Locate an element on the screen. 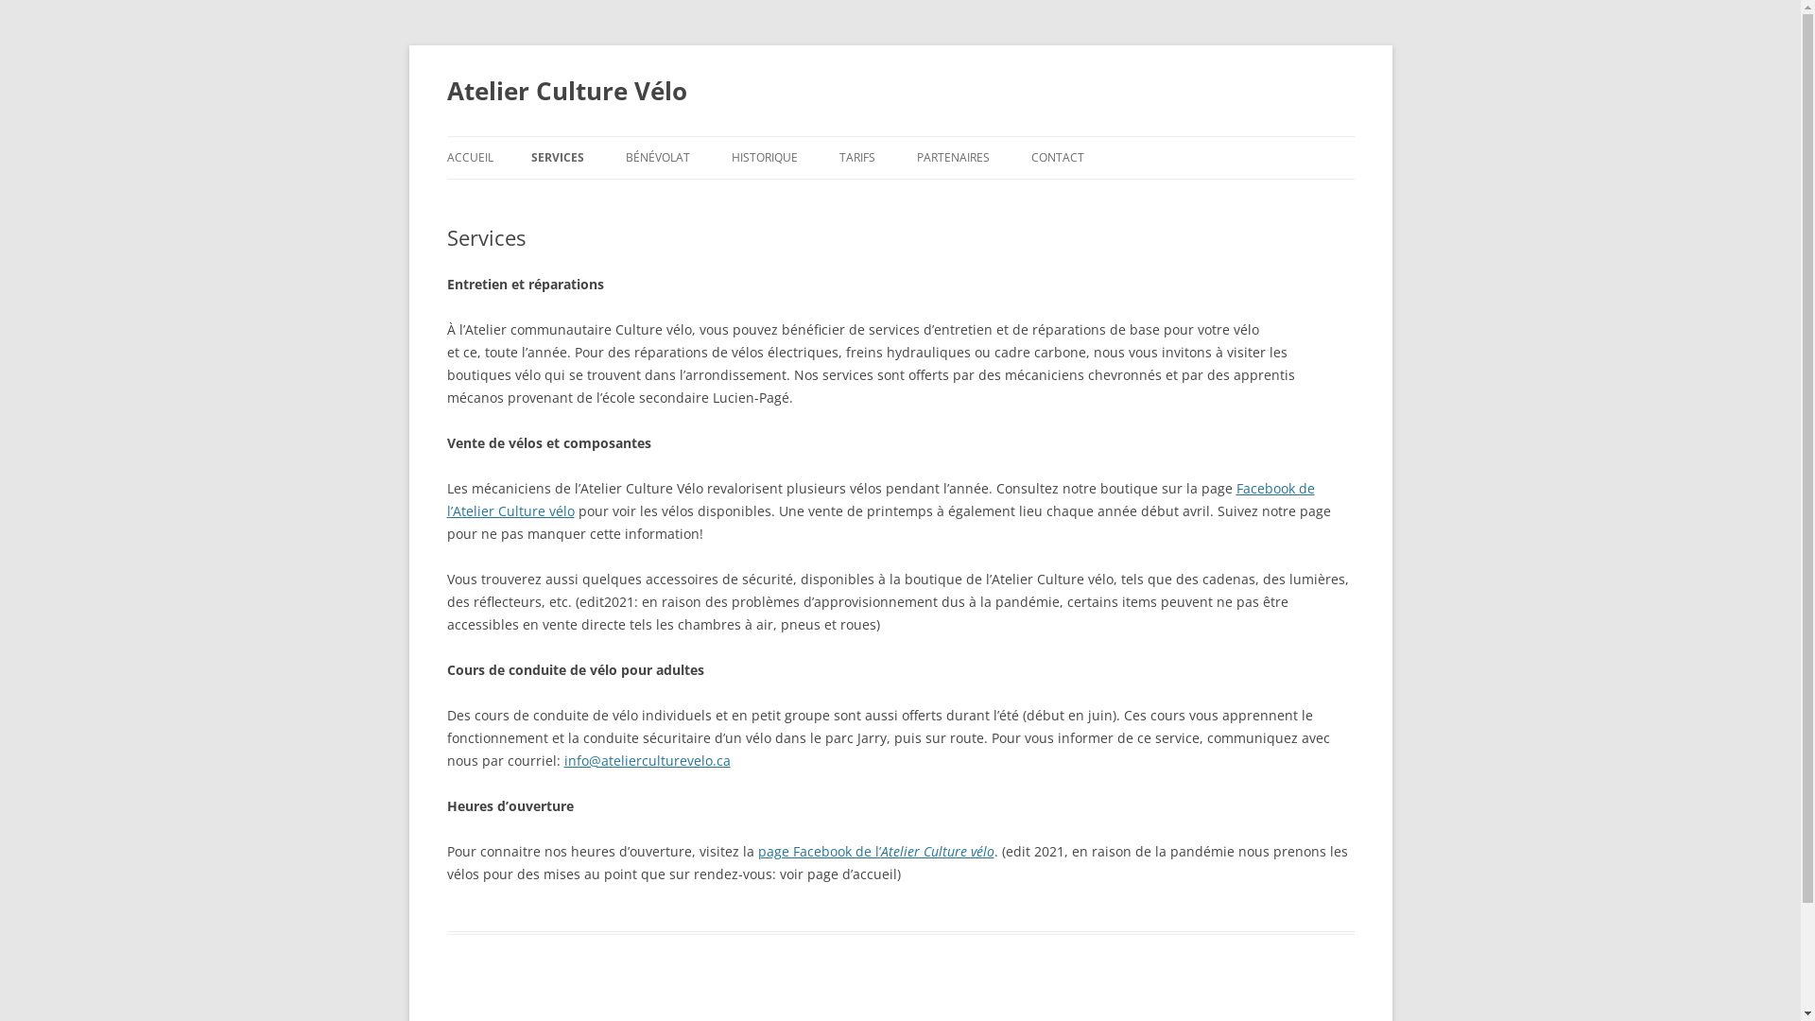 The height and width of the screenshot is (1021, 1815). Aller au contenu is located at coordinates (900, 136).